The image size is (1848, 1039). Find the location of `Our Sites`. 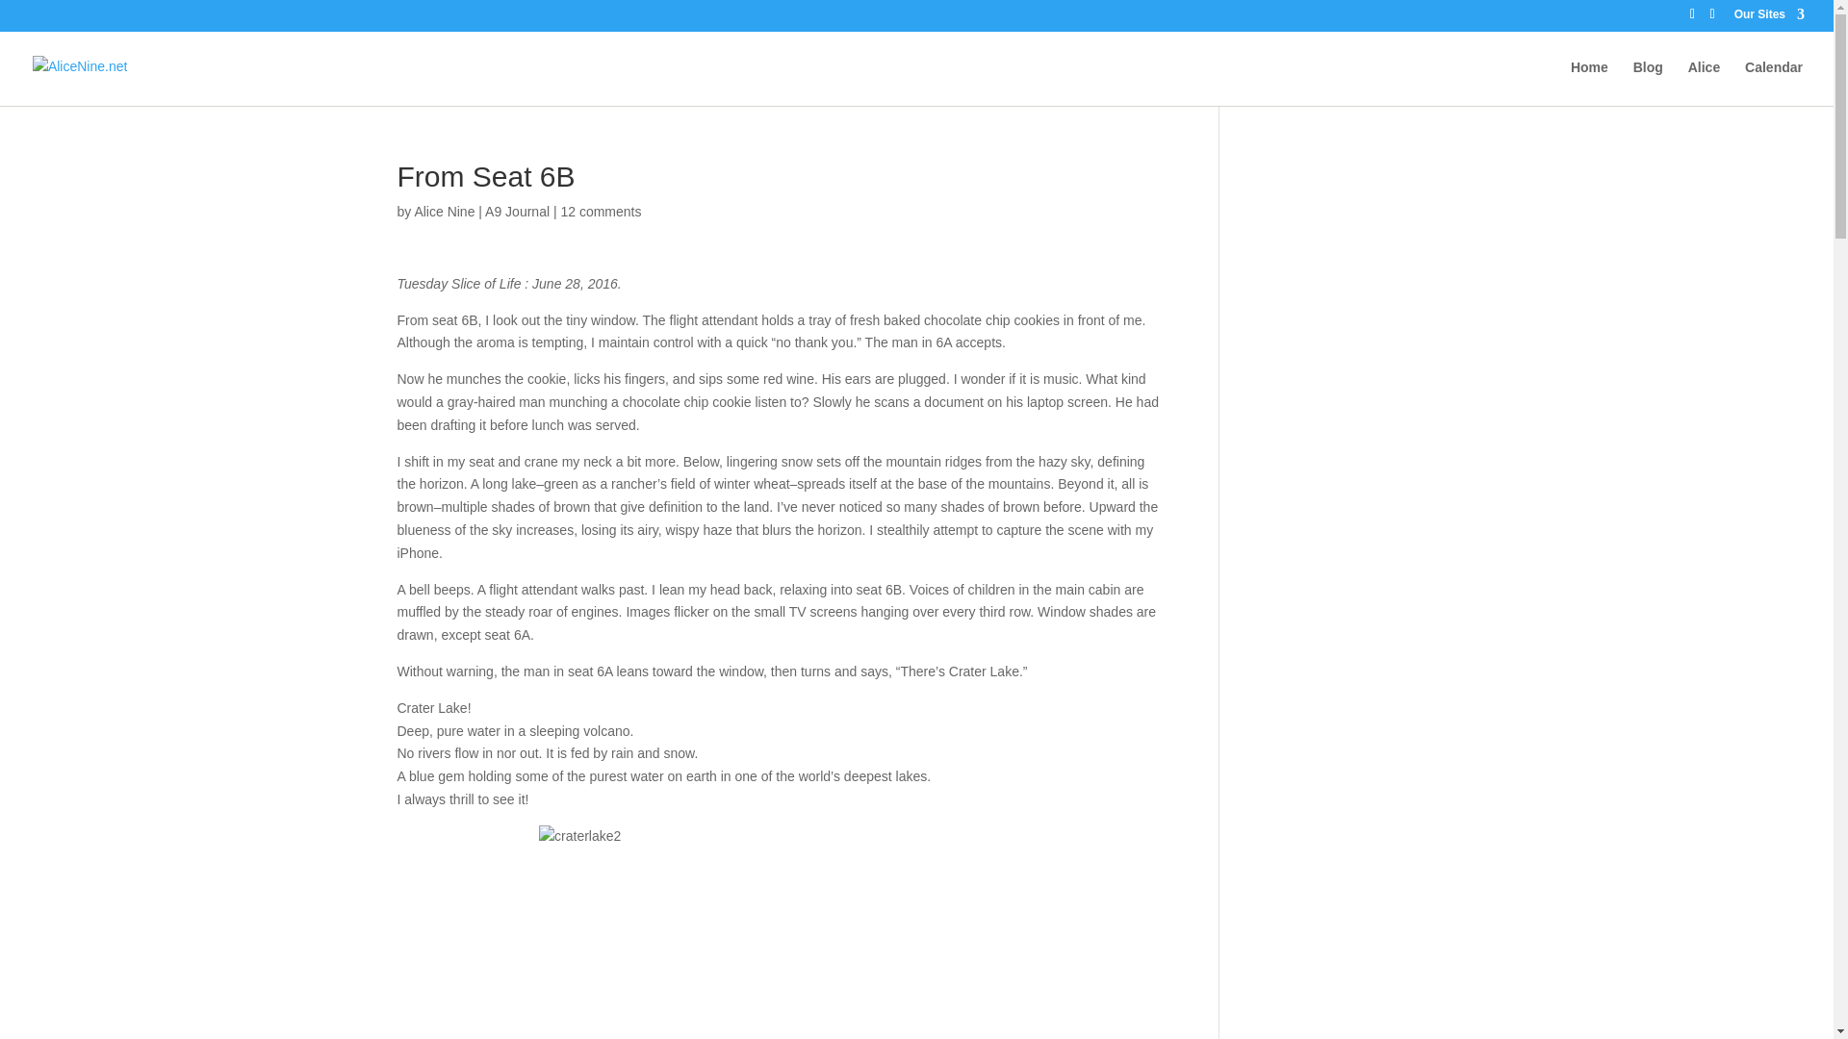

Our Sites is located at coordinates (1769, 18).